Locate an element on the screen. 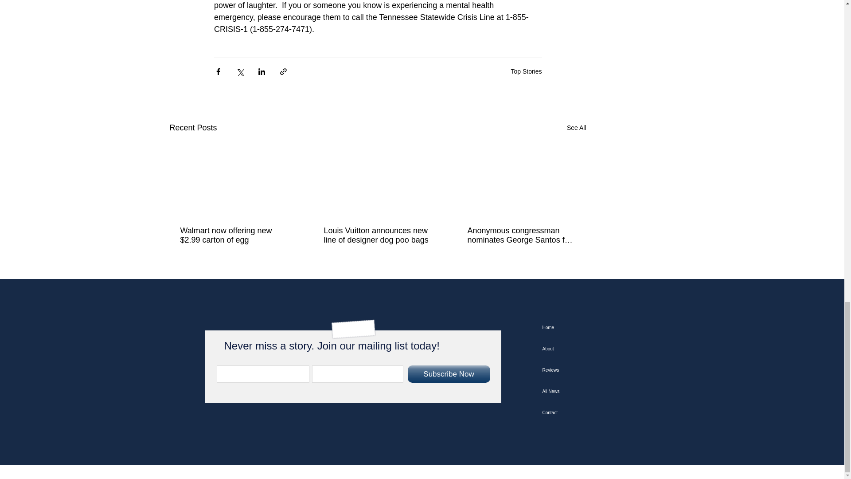 The width and height of the screenshot is (851, 479). All News is located at coordinates (586, 391).